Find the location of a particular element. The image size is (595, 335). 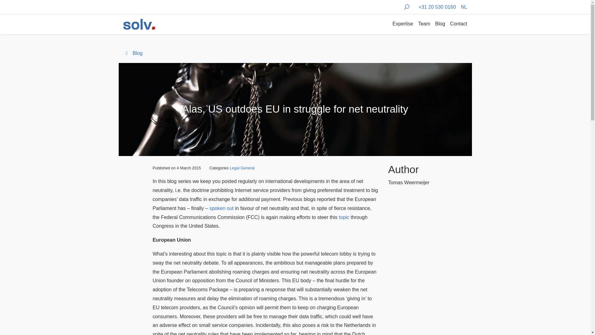

Blog is located at coordinates (440, 24).